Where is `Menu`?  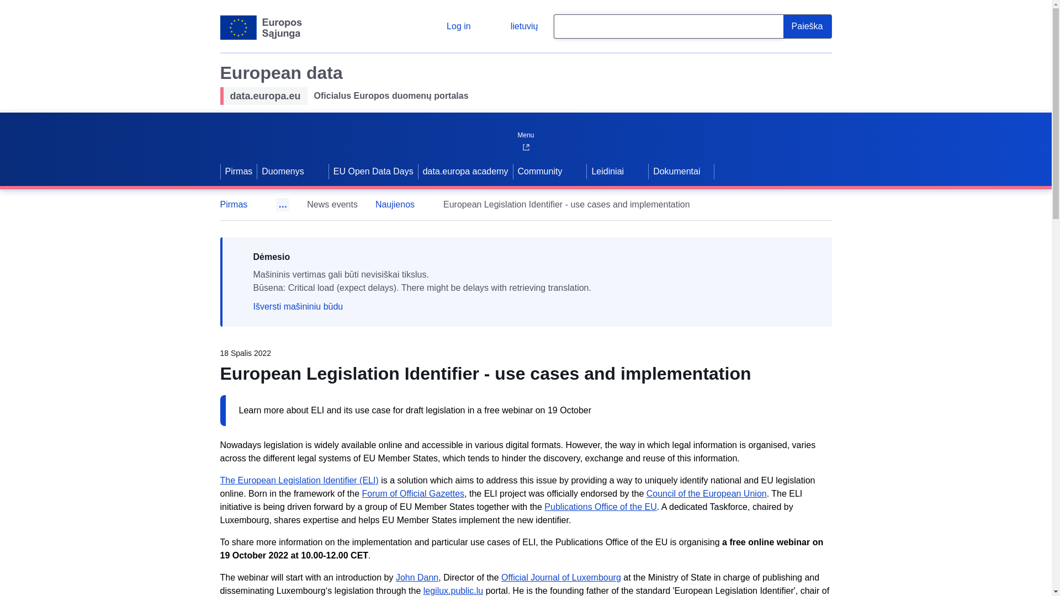
Menu is located at coordinates (525, 132).